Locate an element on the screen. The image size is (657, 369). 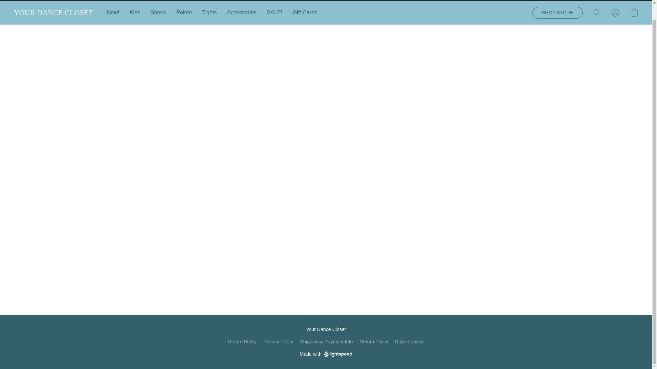
Privacy Policy is located at coordinates (278, 342).